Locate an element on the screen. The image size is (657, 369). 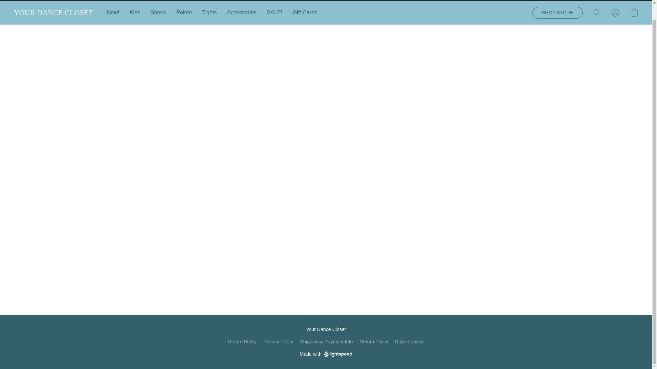
Privacy Policy is located at coordinates (278, 342).